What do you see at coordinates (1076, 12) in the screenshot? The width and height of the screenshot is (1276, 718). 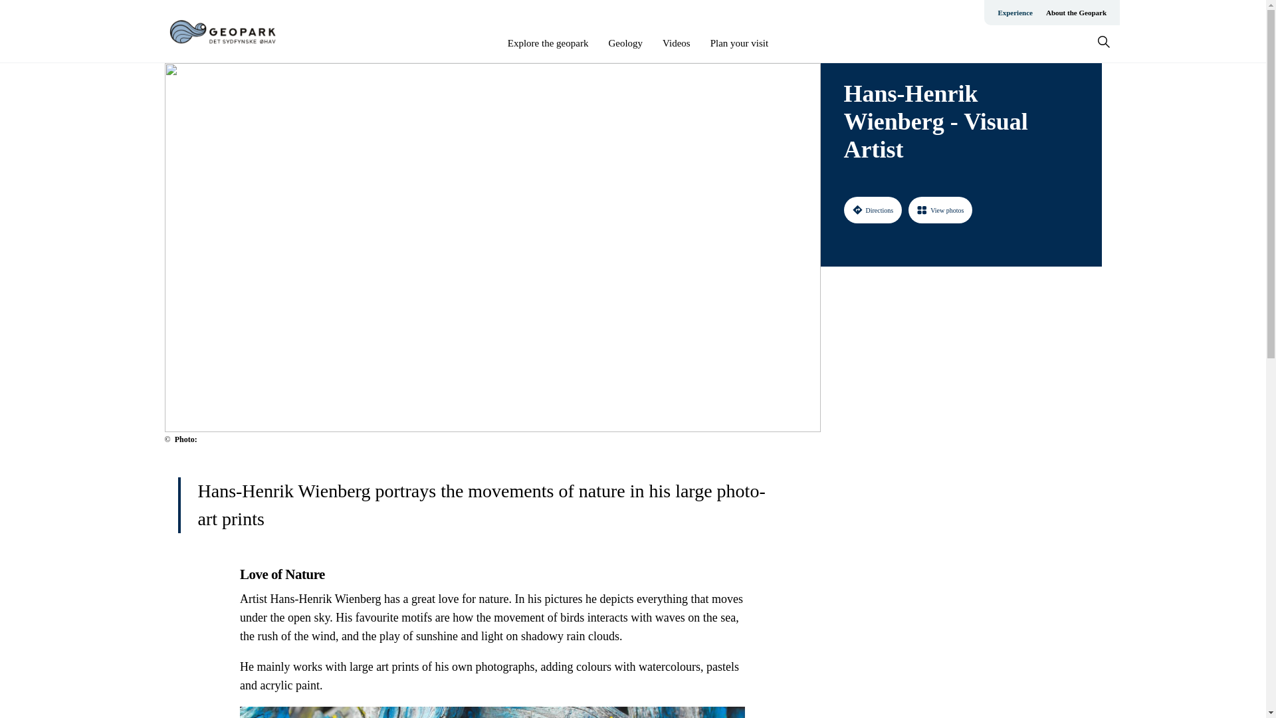 I see `About the Geopark` at bounding box center [1076, 12].